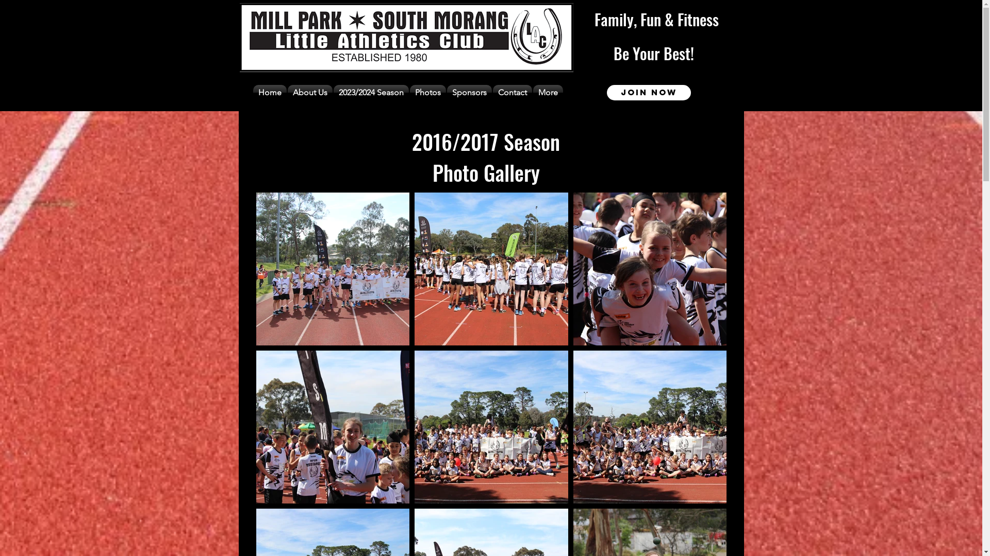 This screenshot has height=556, width=990. What do you see at coordinates (270, 93) in the screenshot?
I see `Home` at bounding box center [270, 93].